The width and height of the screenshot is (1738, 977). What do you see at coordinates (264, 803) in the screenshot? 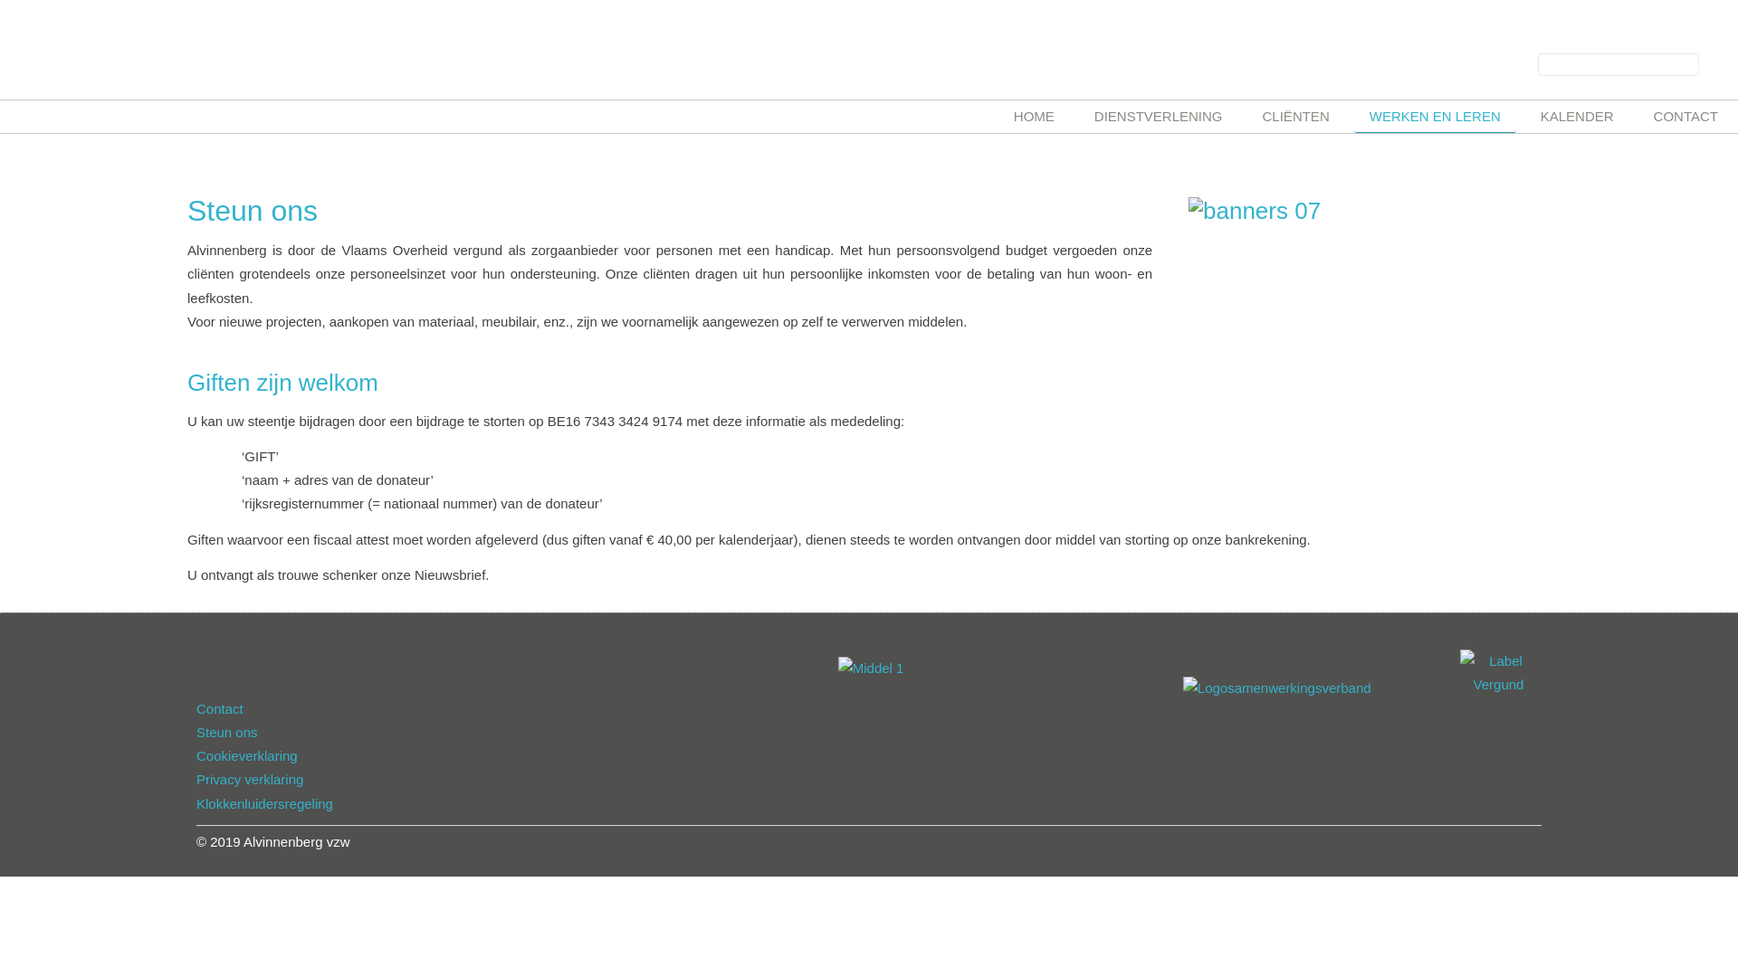
I see `Klokkenluidersregeling` at bounding box center [264, 803].